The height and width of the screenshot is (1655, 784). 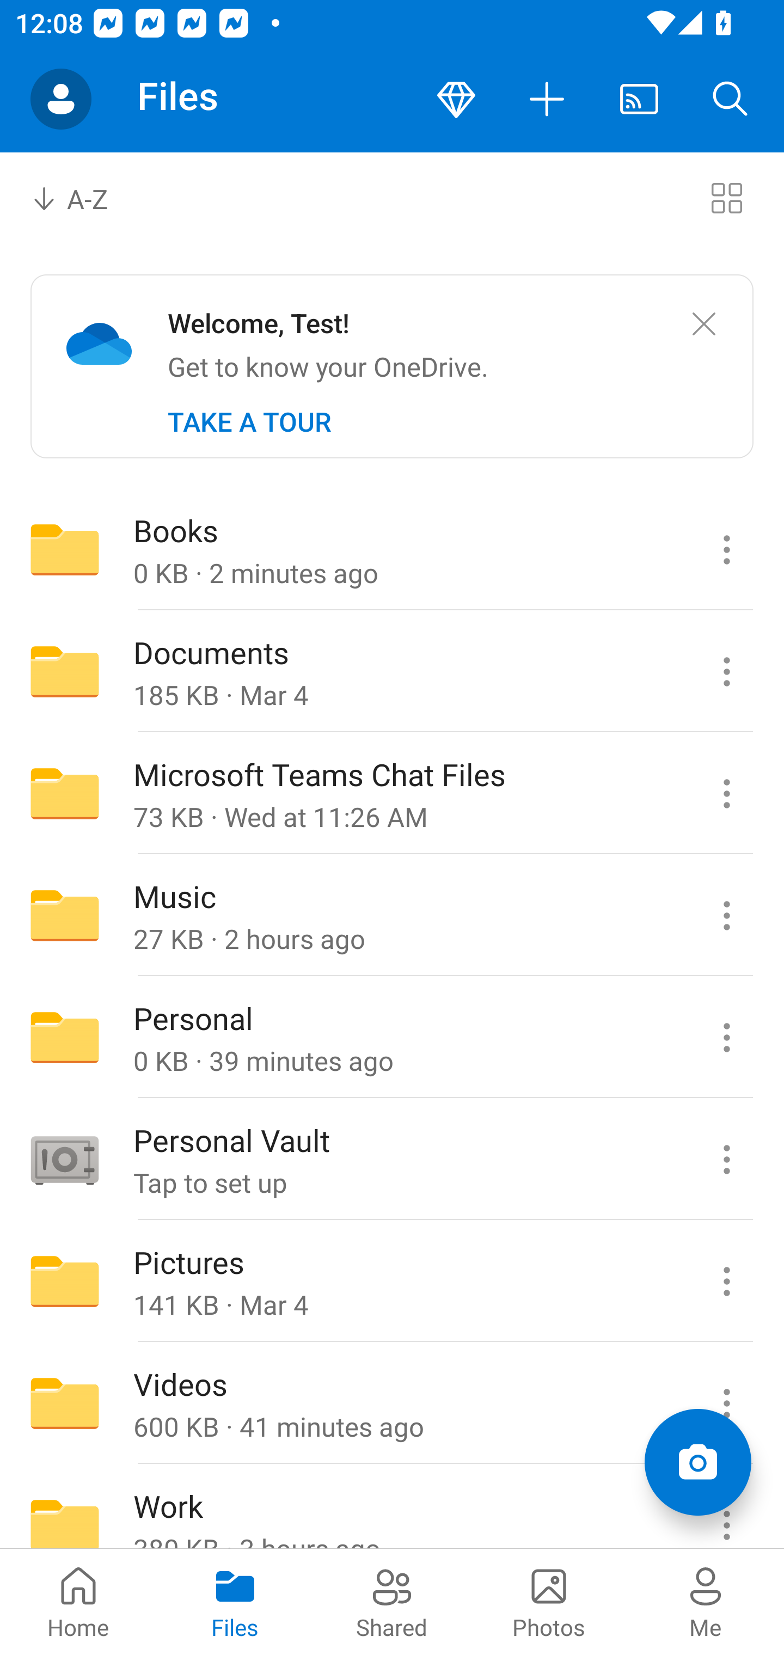 What do you see at coordinates (392, 549) in the screenshot?
I see `Folder Books 0 KB · 2 minutes ago Books commands` at bounding box center [392, 549].